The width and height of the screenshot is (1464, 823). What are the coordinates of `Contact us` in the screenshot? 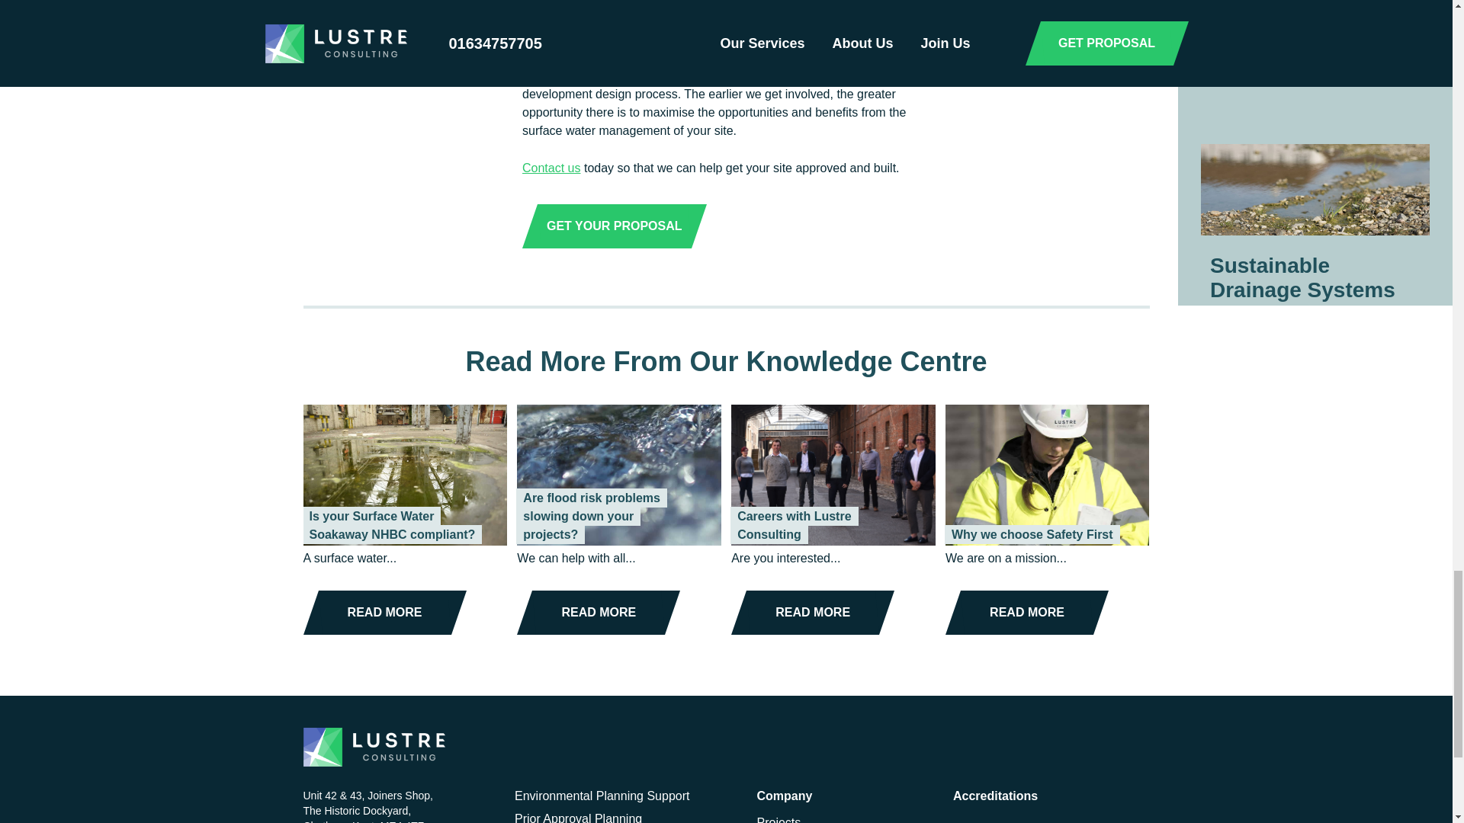 It's located at (551, 168).